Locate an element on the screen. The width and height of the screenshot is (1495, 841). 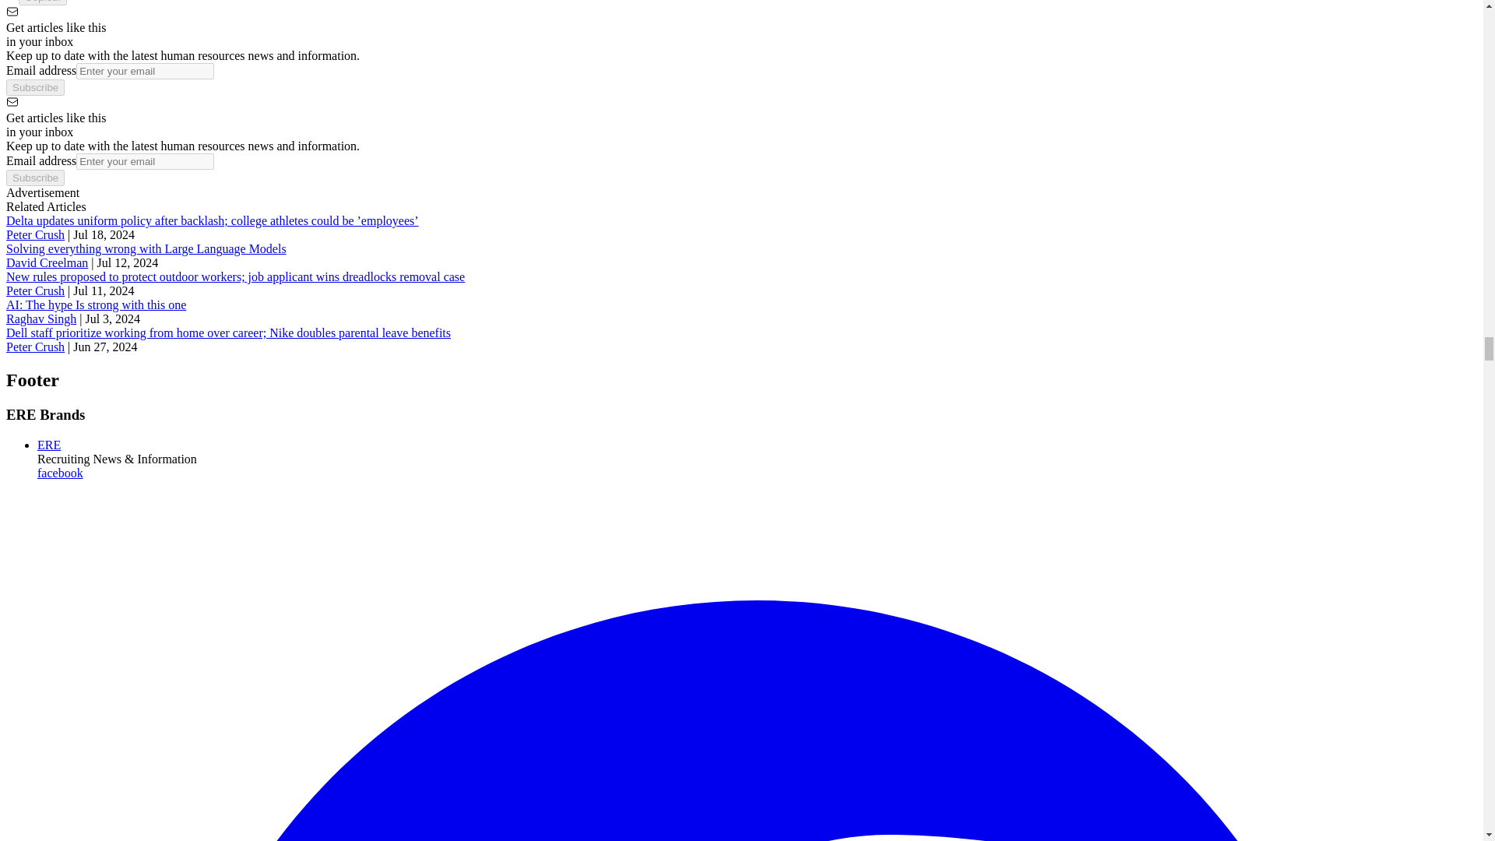
Copied! is located at coordinates (42, 2).